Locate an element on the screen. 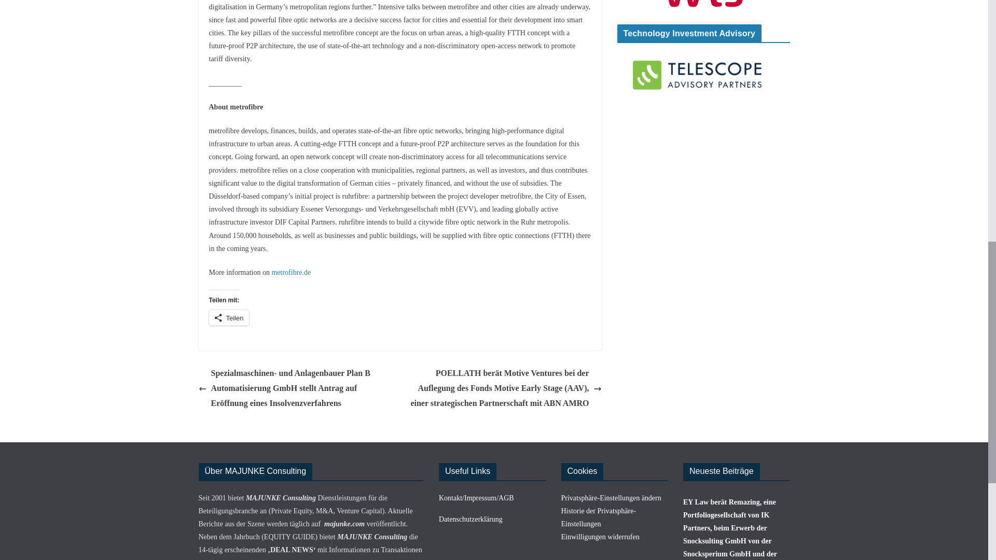 The image size is (996, 560). metrofibre.de is located at coordinates (290, 273).